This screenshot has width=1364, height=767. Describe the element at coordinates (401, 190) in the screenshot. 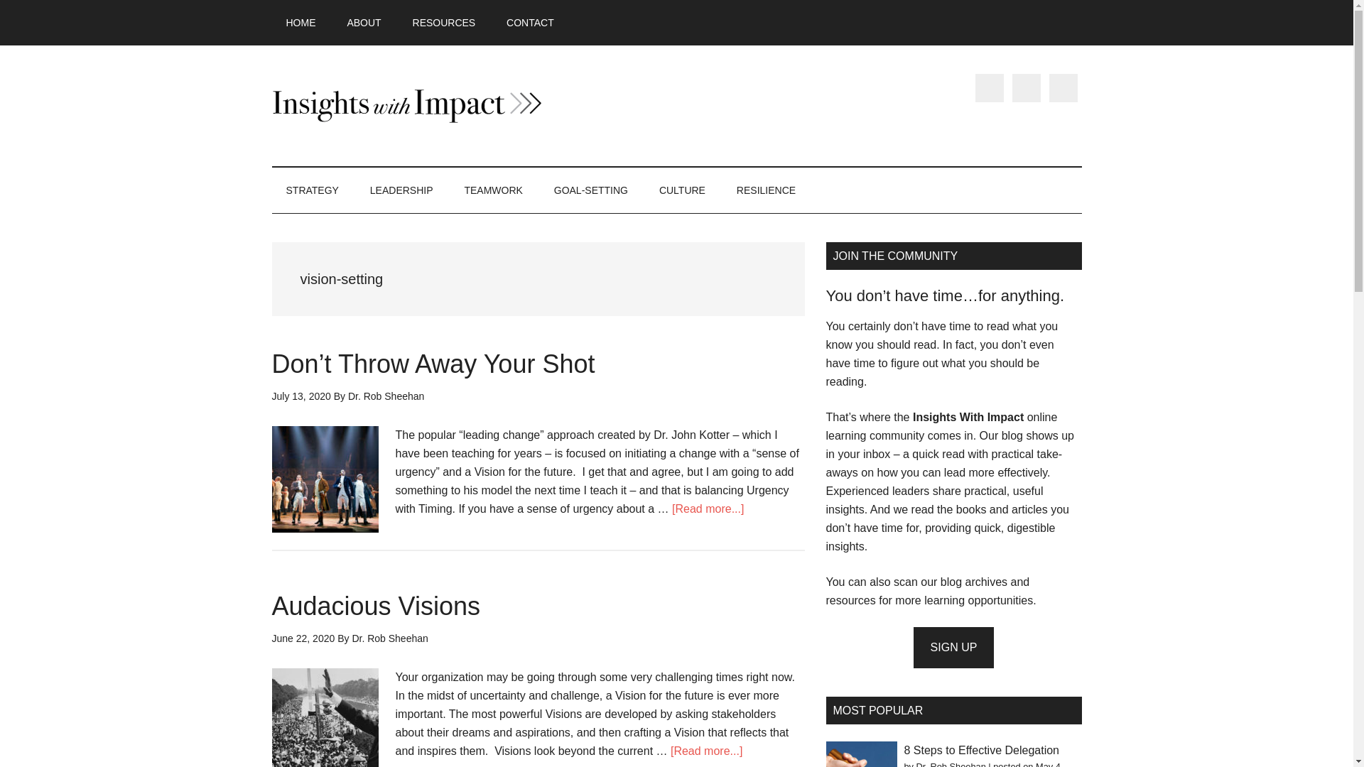

I see `LEADERSHIP` at that location.